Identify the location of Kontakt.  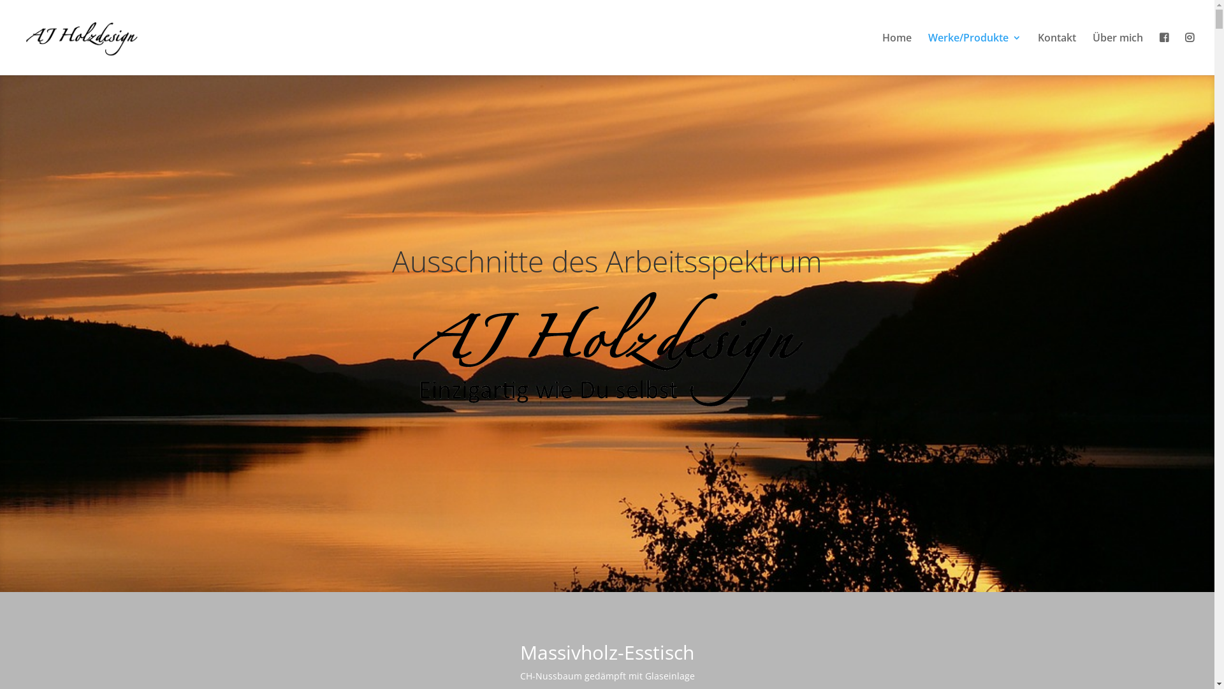
(1057, 54).